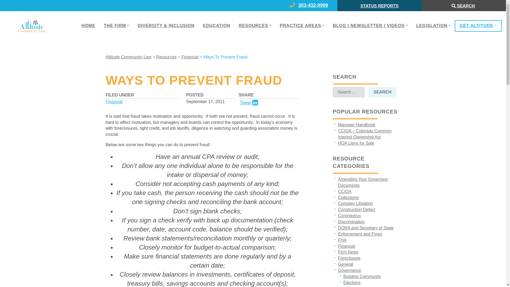  I want to click on SEARCH, so click(382, 92).